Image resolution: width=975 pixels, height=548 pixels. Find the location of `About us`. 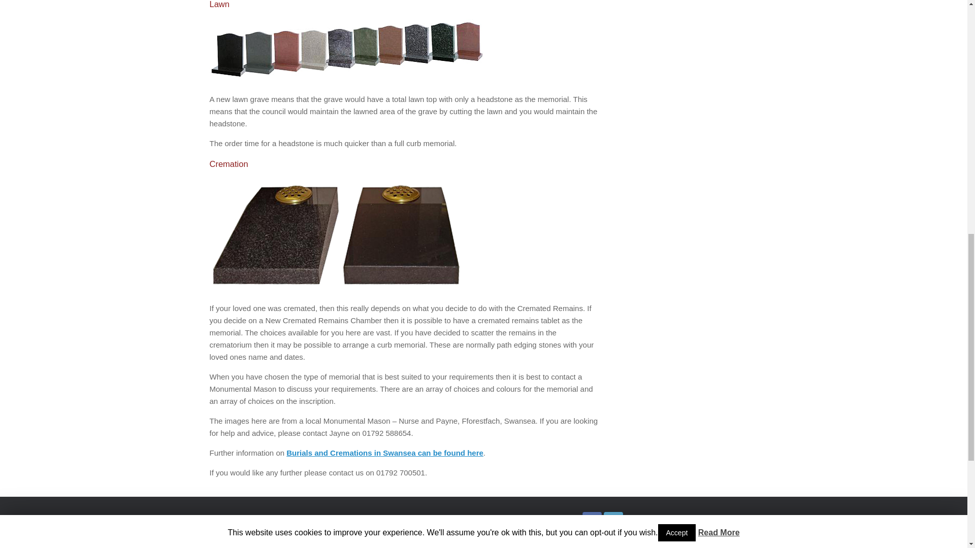

About us is located at coordinates (412, 519).